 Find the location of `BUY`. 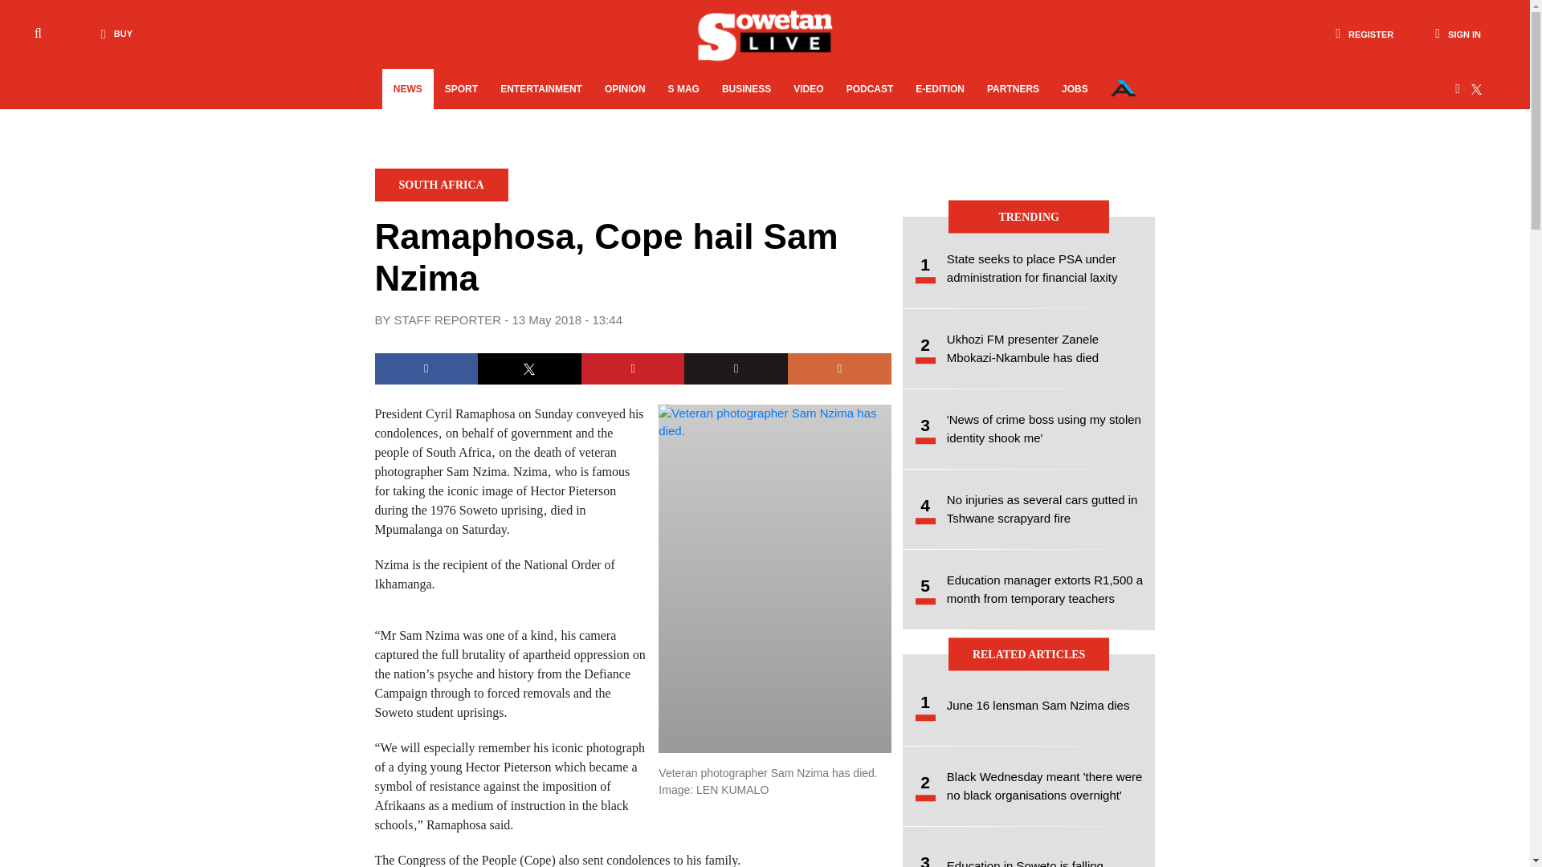

BUY is located at coordinates (112, 34).